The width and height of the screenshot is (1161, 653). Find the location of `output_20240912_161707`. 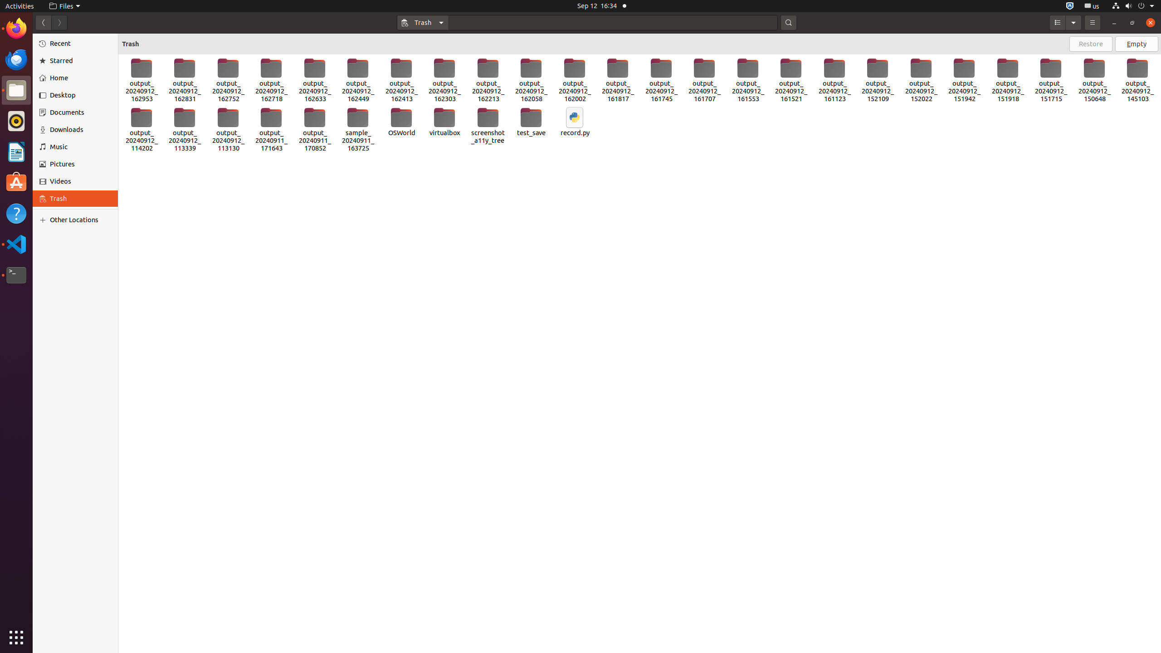

output_20240912_161707 is located at coordinates (705, 80).